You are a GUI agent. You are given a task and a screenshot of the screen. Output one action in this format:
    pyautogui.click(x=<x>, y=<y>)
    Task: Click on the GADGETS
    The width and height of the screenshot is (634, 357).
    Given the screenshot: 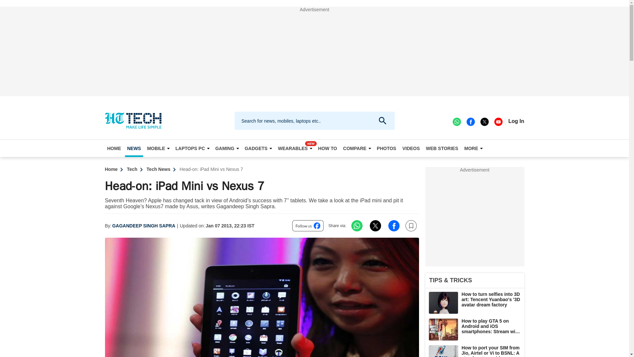 What is the action you would take?
    pyautogui.click(x=258, y=148)
    